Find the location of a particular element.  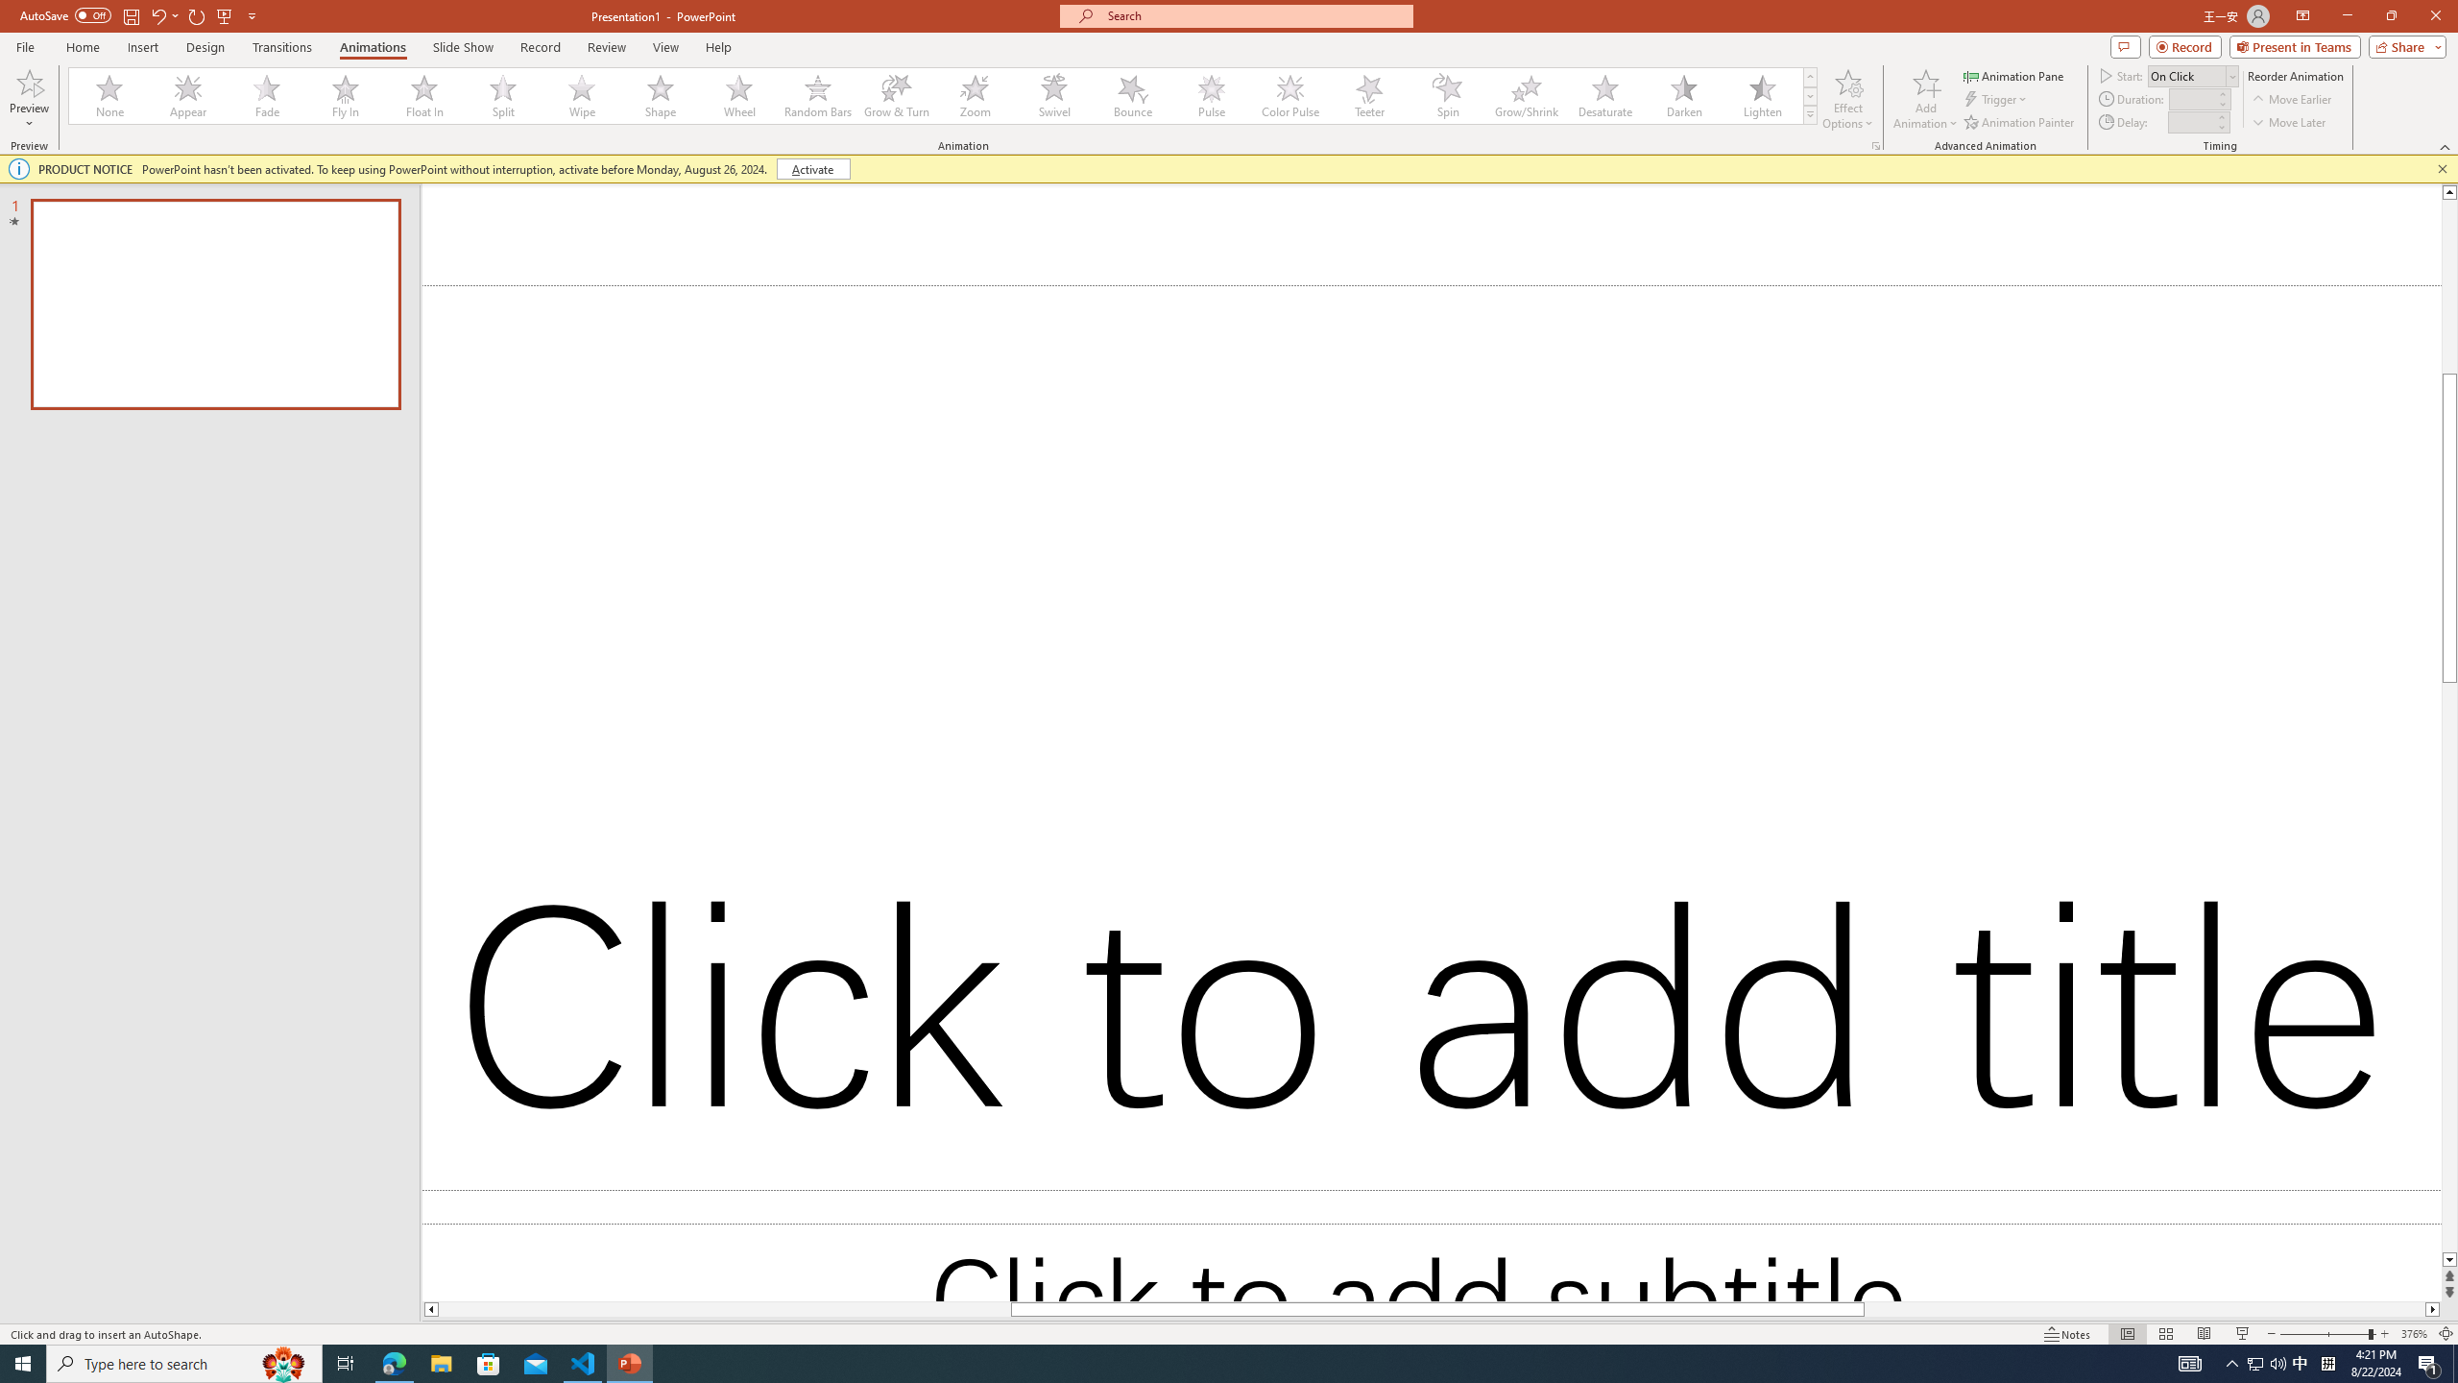

Float In is located at coordinates (424, 96).